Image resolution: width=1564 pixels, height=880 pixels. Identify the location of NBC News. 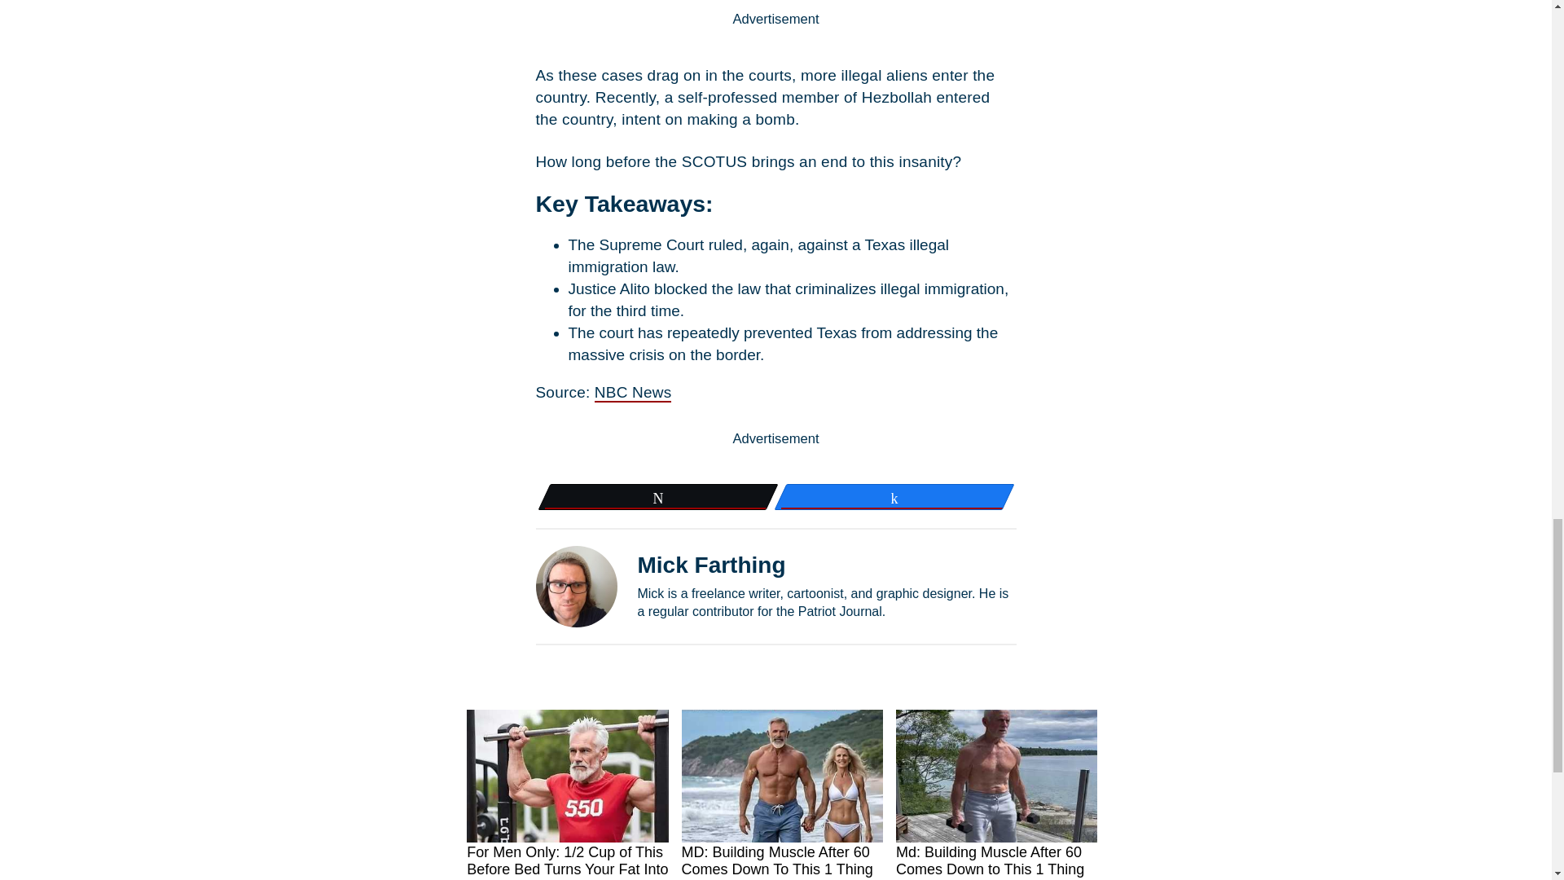
(633, 393).